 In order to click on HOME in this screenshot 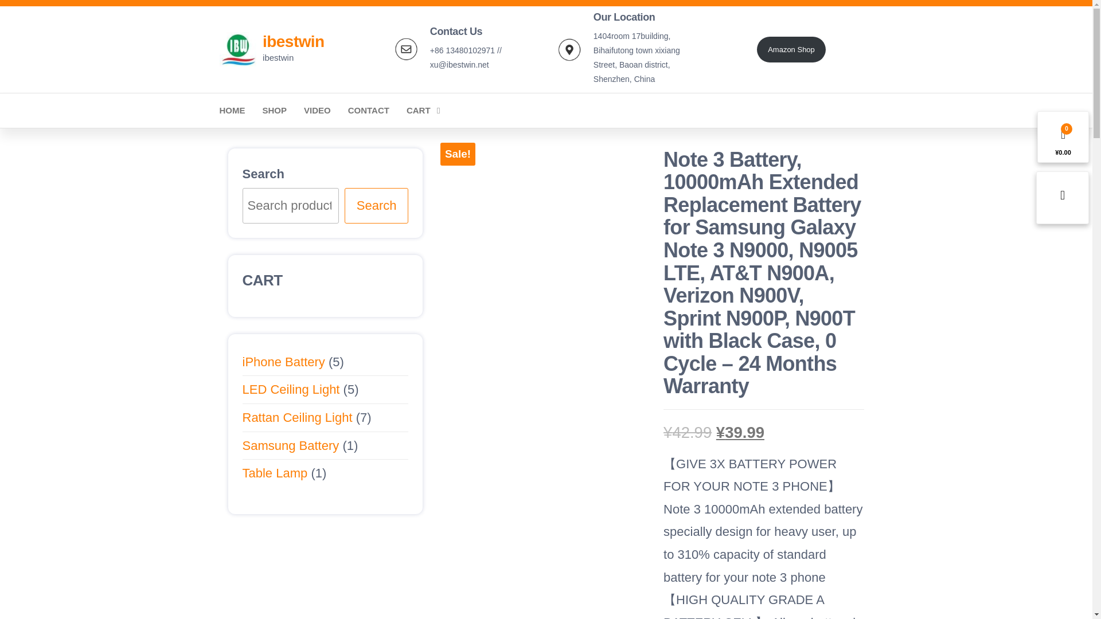, I will do `click(233, 110)`.